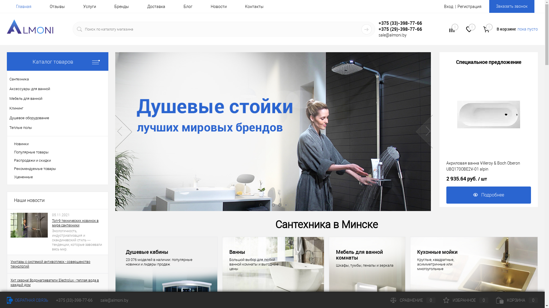 The width and height of the screenshot is (549, 308). Describe the element at coordinates (367, 29) in the screenshot. I see `Y` at that location.